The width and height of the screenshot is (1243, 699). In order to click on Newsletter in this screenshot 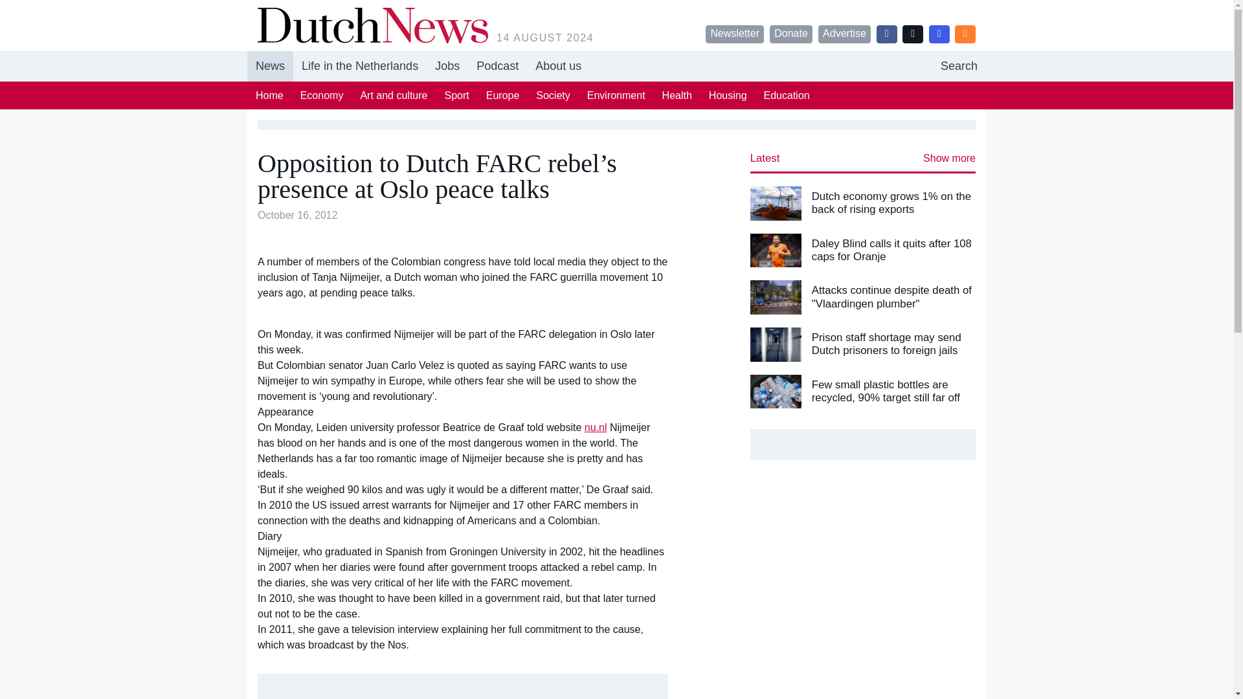, I will do `click(735, 34)`.